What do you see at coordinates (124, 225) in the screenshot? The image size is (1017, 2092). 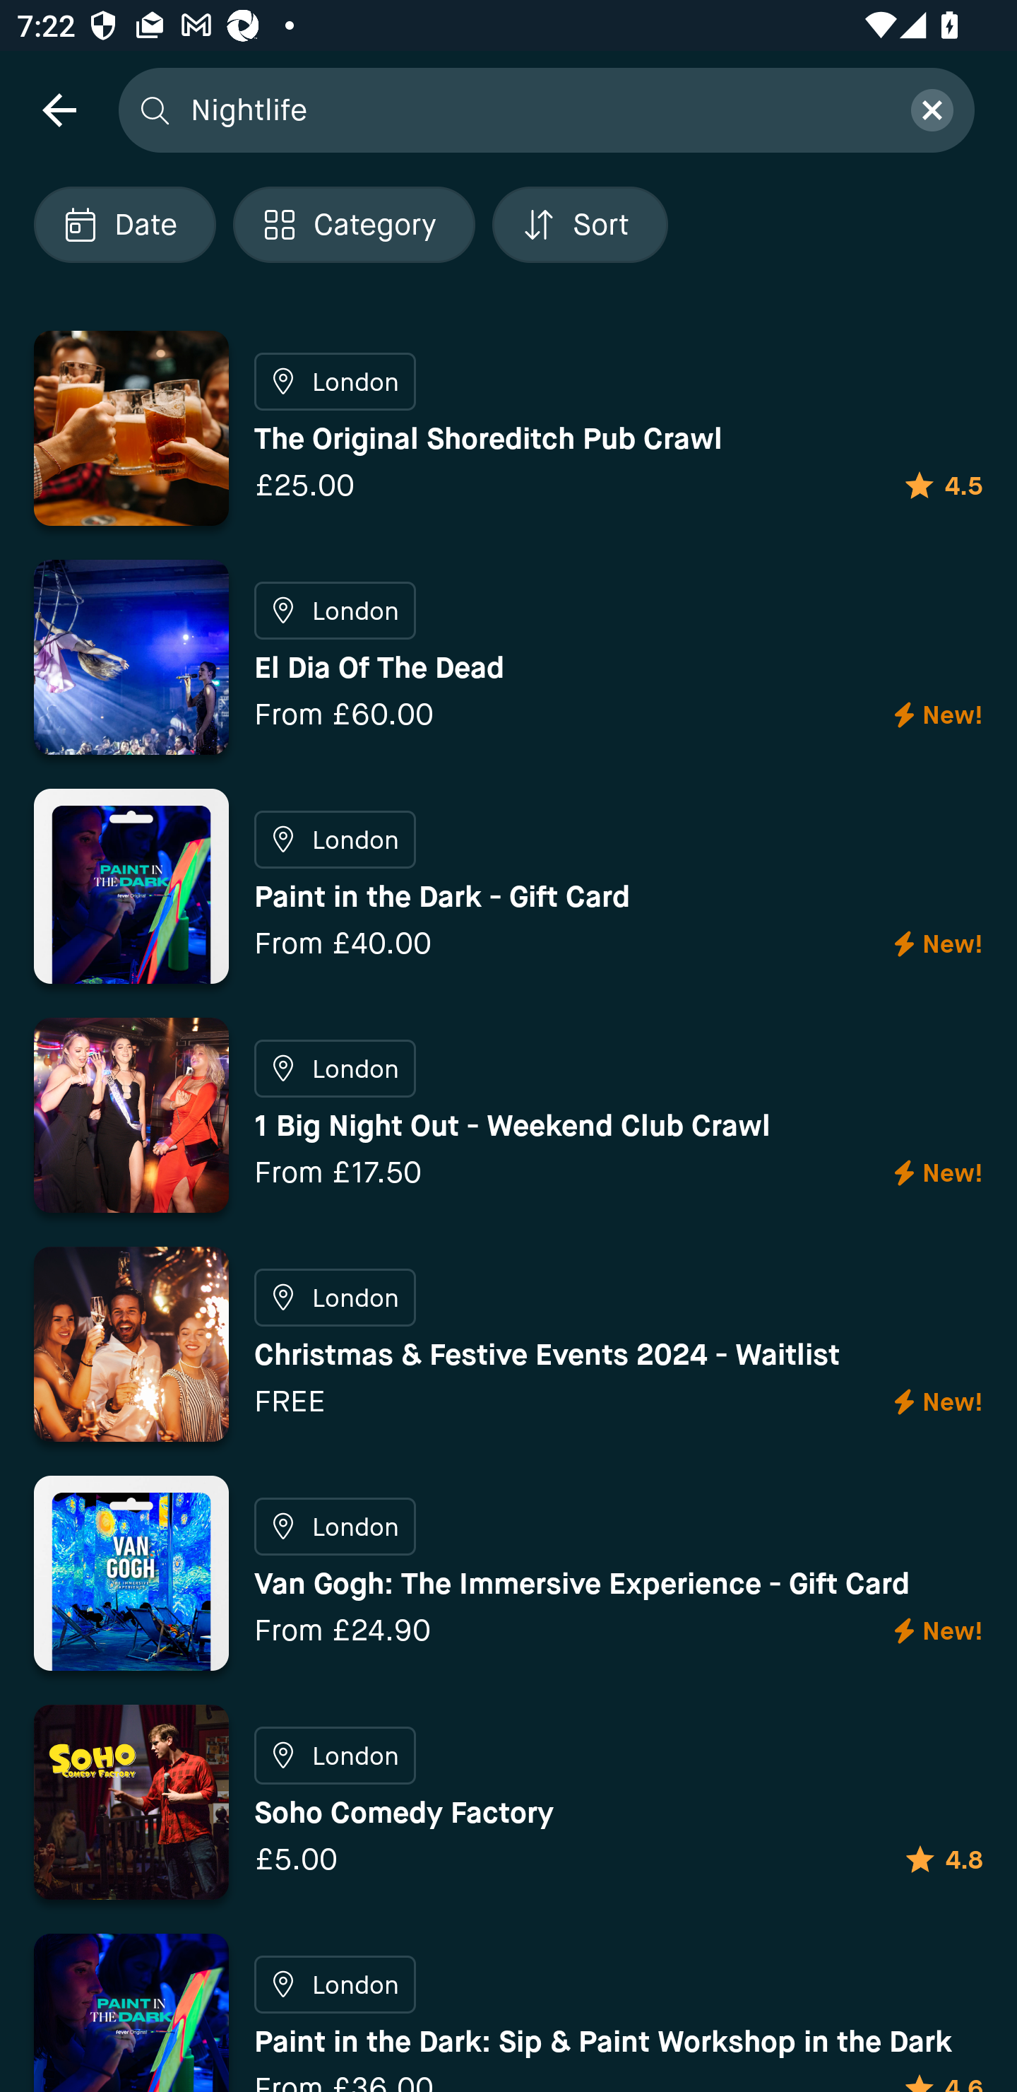 I see `Localized description Date` at bounding box center [124, 225].